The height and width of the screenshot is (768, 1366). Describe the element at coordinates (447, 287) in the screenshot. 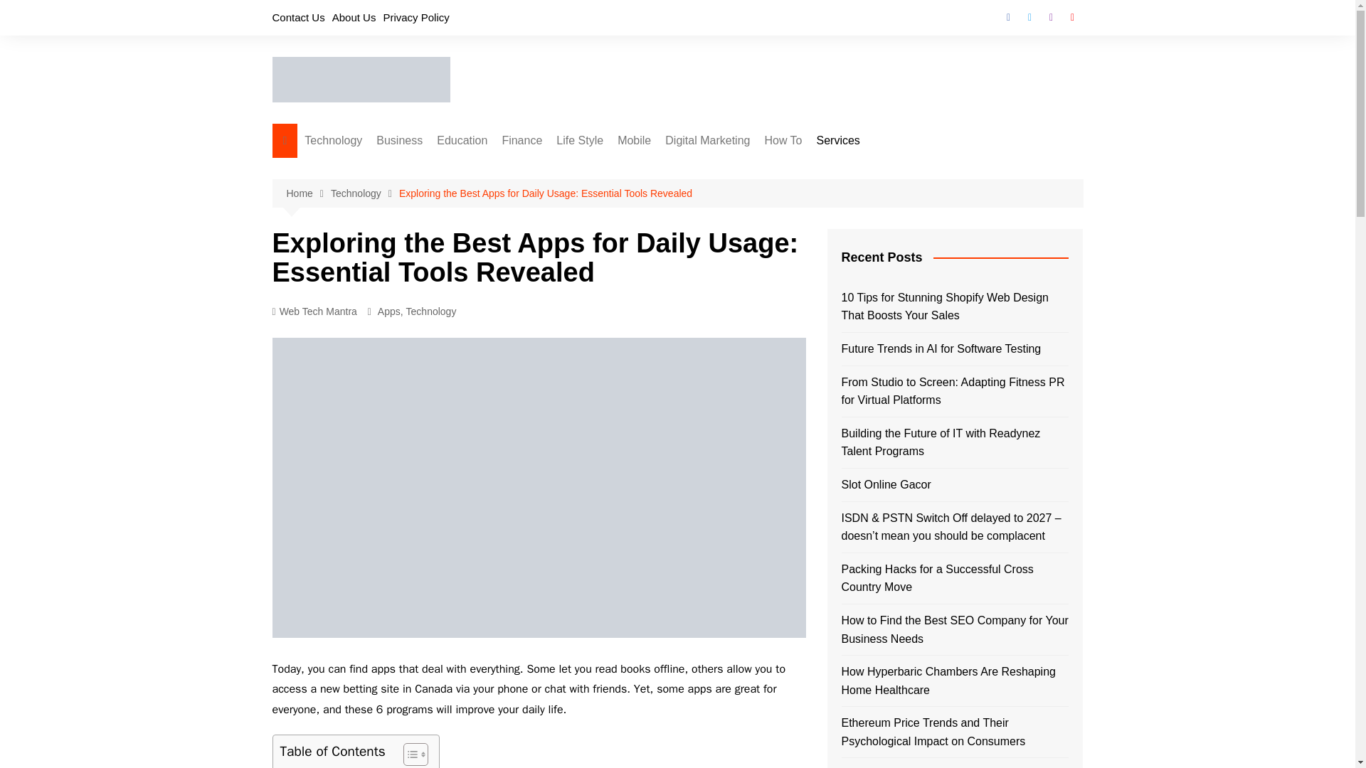

I see `Top Firms` at that location.